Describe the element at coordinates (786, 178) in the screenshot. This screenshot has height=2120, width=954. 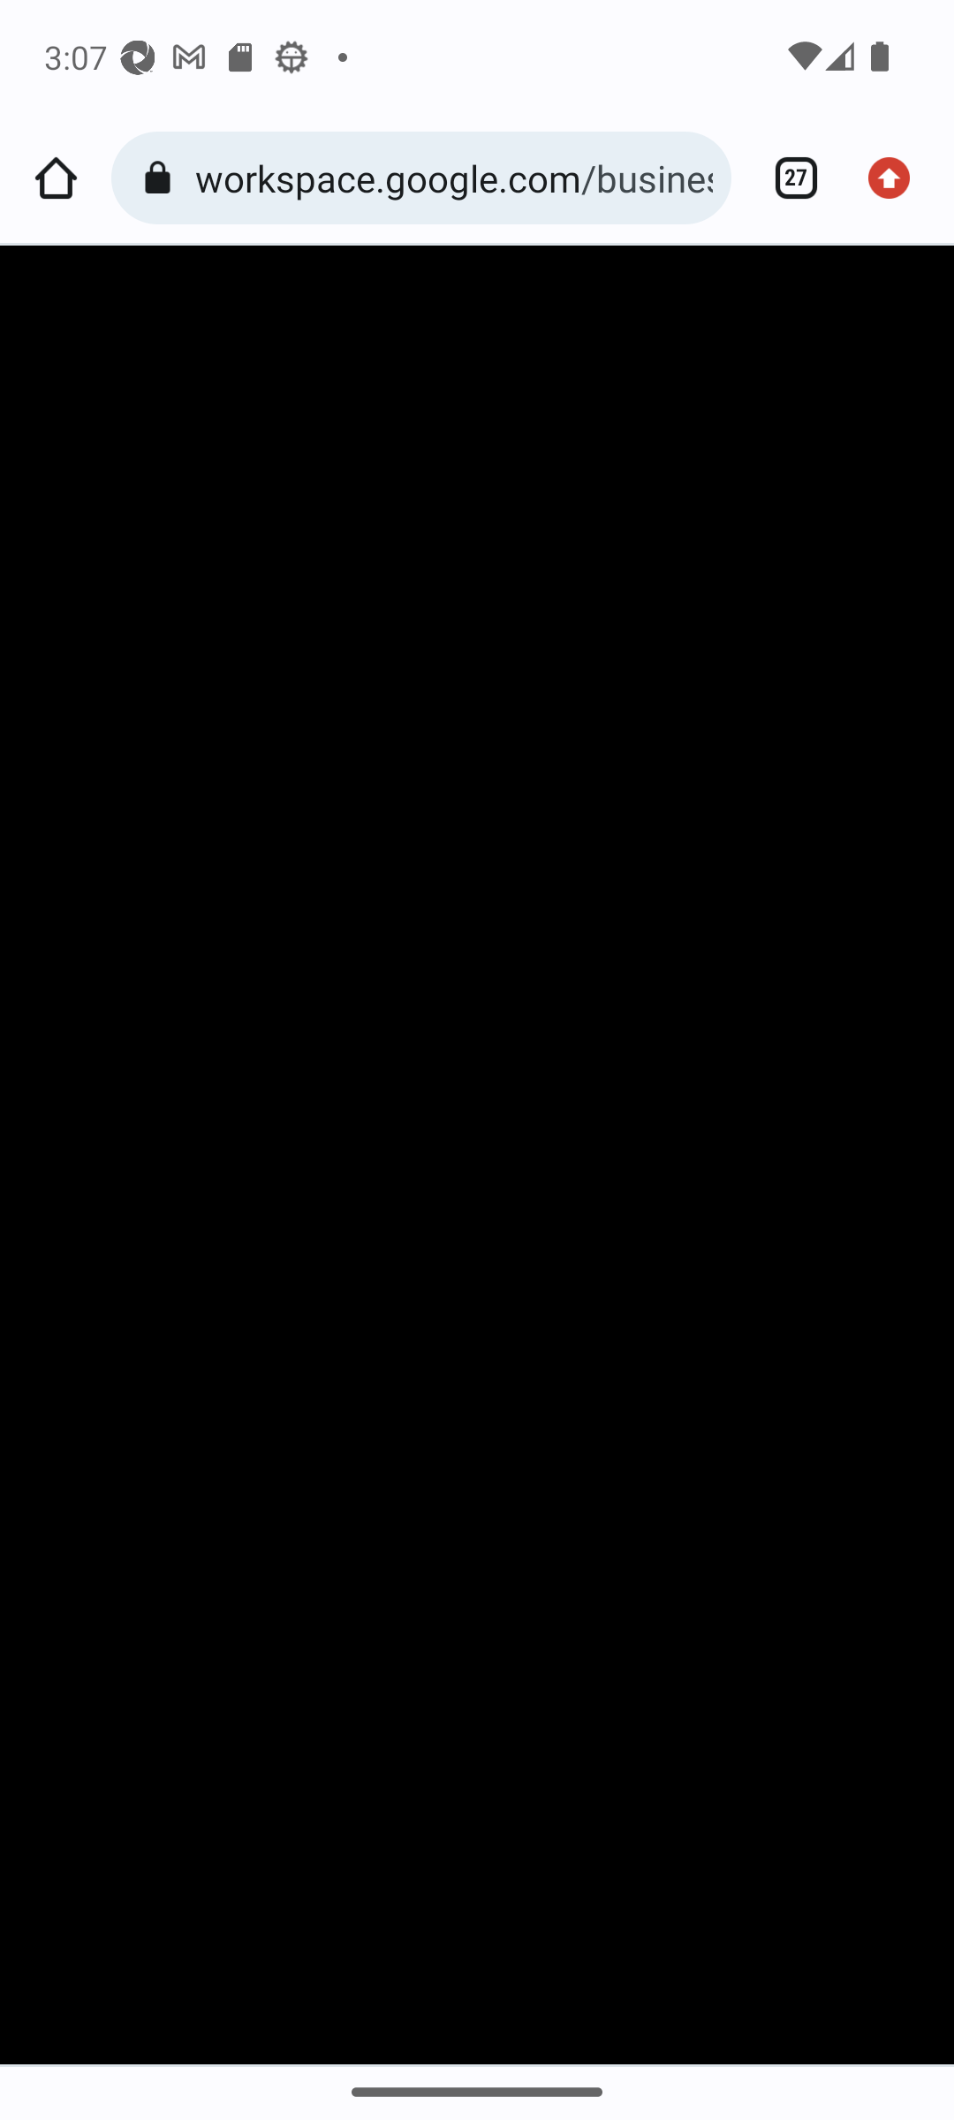
I see `Switch or close tabs` at that location.